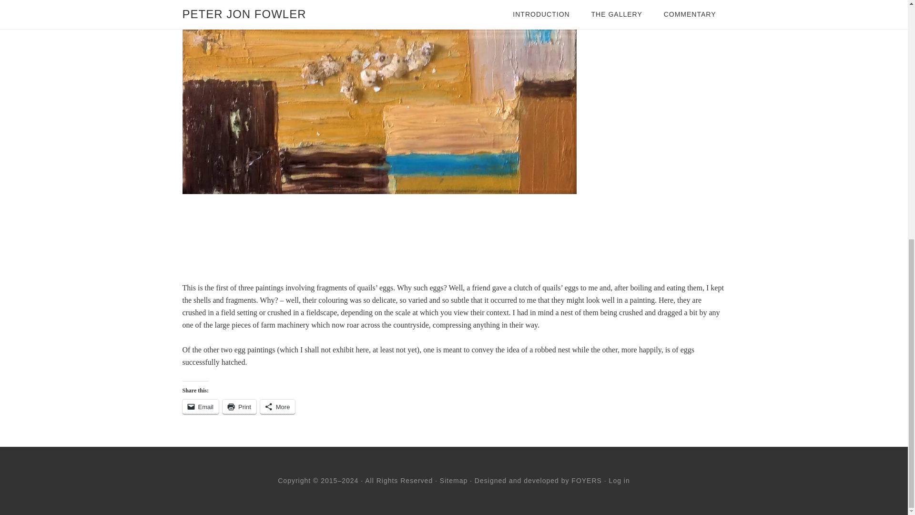 This screenshot has height=515, width=915. I want to click on Email, so click(200, 407).